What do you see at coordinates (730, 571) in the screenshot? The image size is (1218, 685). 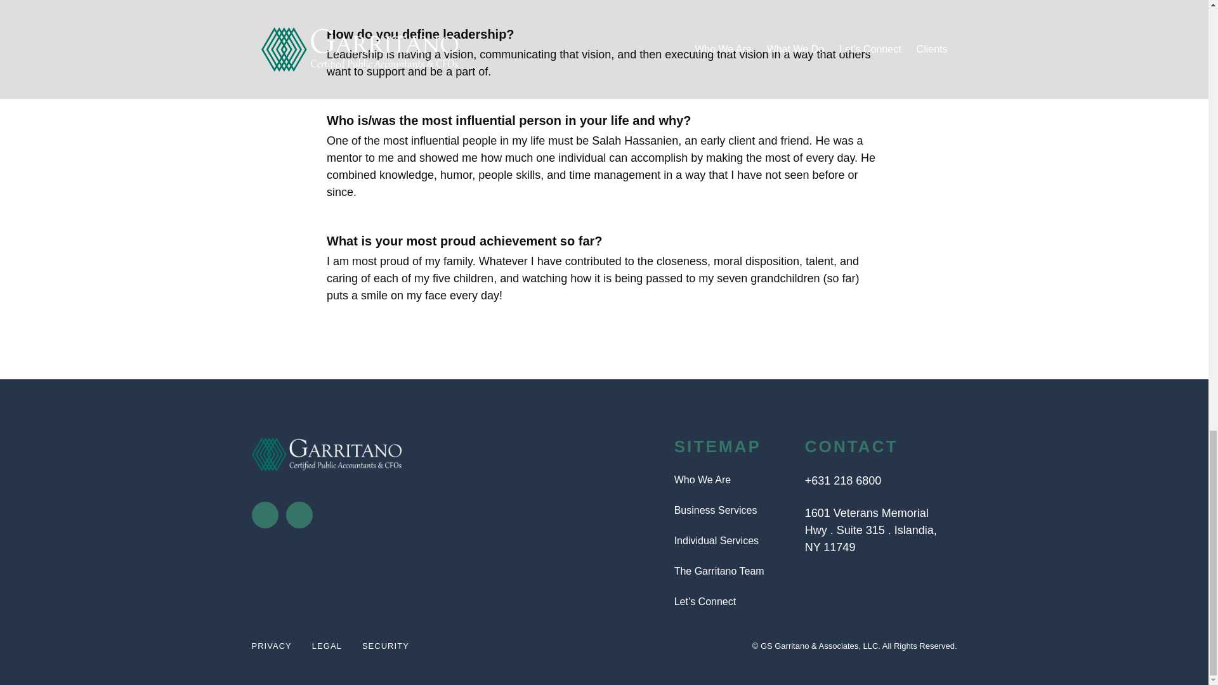 I see `The Garritano Team` at bounding box center [730, 571].